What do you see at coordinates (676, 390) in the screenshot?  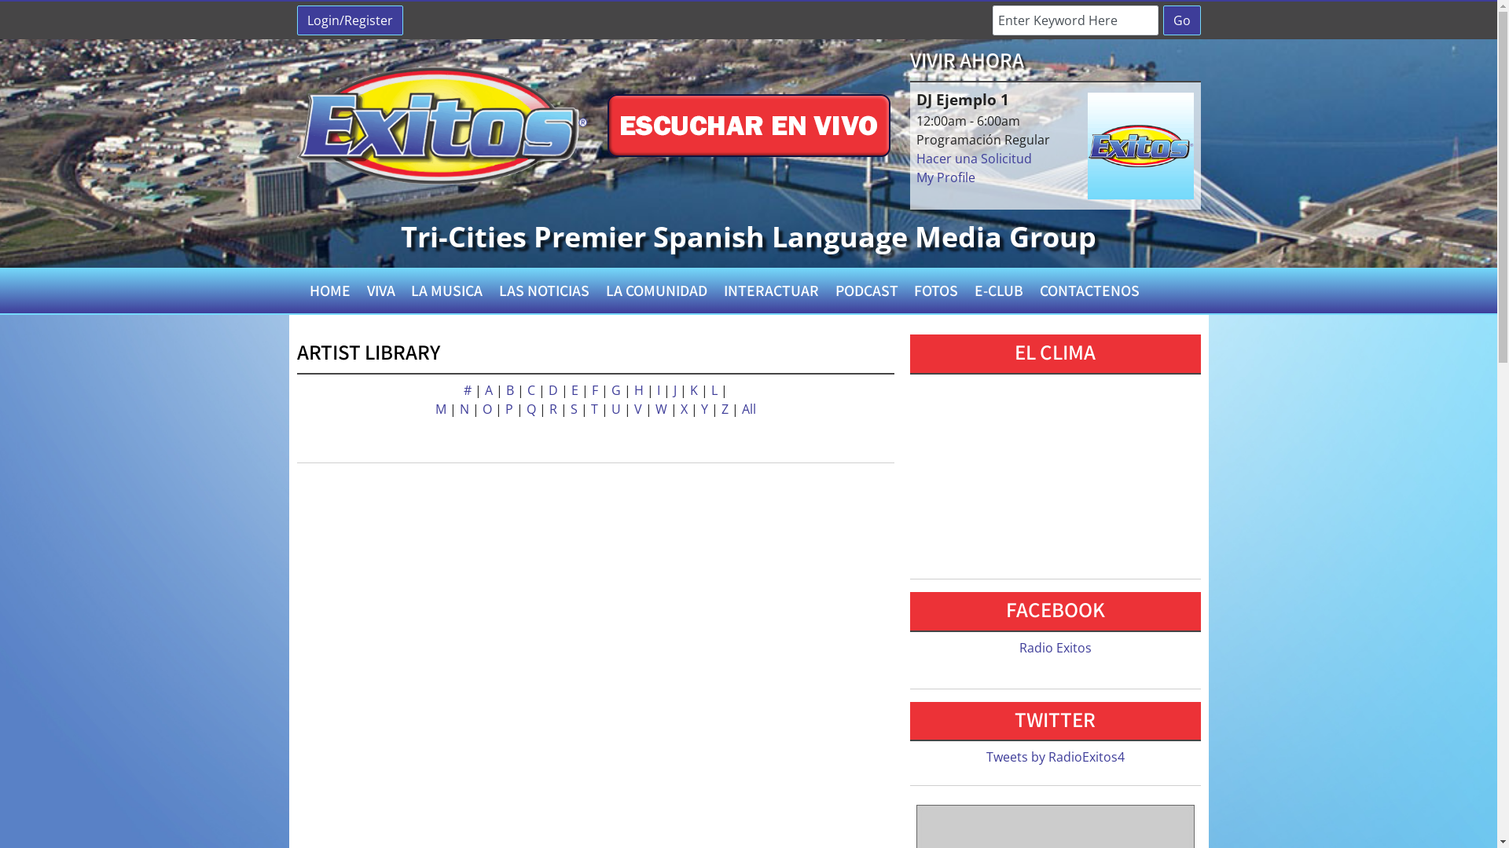 I see `J` at bounding box center [676, 390].